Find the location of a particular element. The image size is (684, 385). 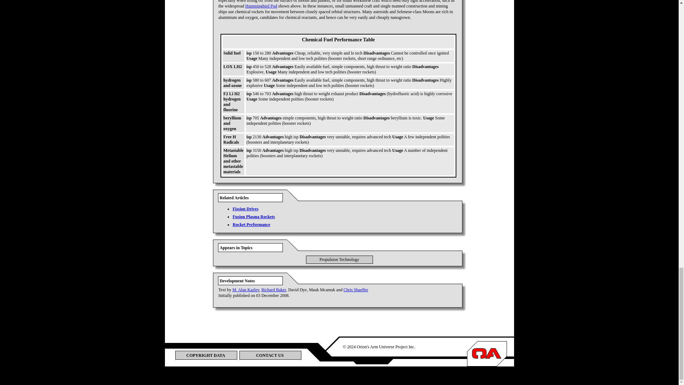

Fusion Plasma Rockets is located at coordinates (254, 216).